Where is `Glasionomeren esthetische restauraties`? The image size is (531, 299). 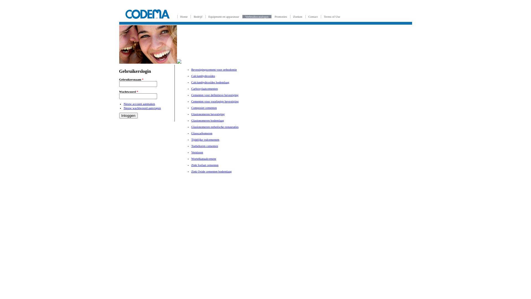
Glasionomeren esthetische restauraties is located at coordinates (215, 127).